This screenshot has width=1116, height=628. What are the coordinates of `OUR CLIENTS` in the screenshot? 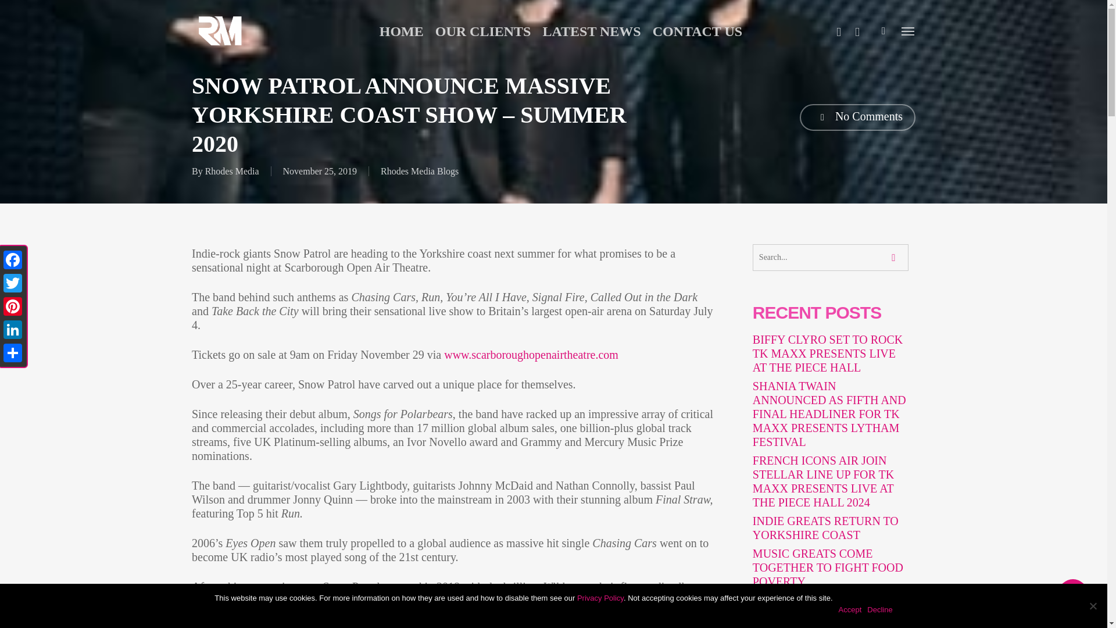 It's located at (482, 30).